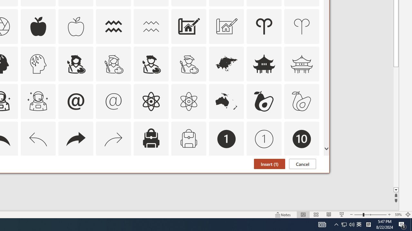  What do you see at coordinates (76, 139) in the screenshot?
I see `AutomationID: Icons_Back_RTL` at bounding box center [76, 139].